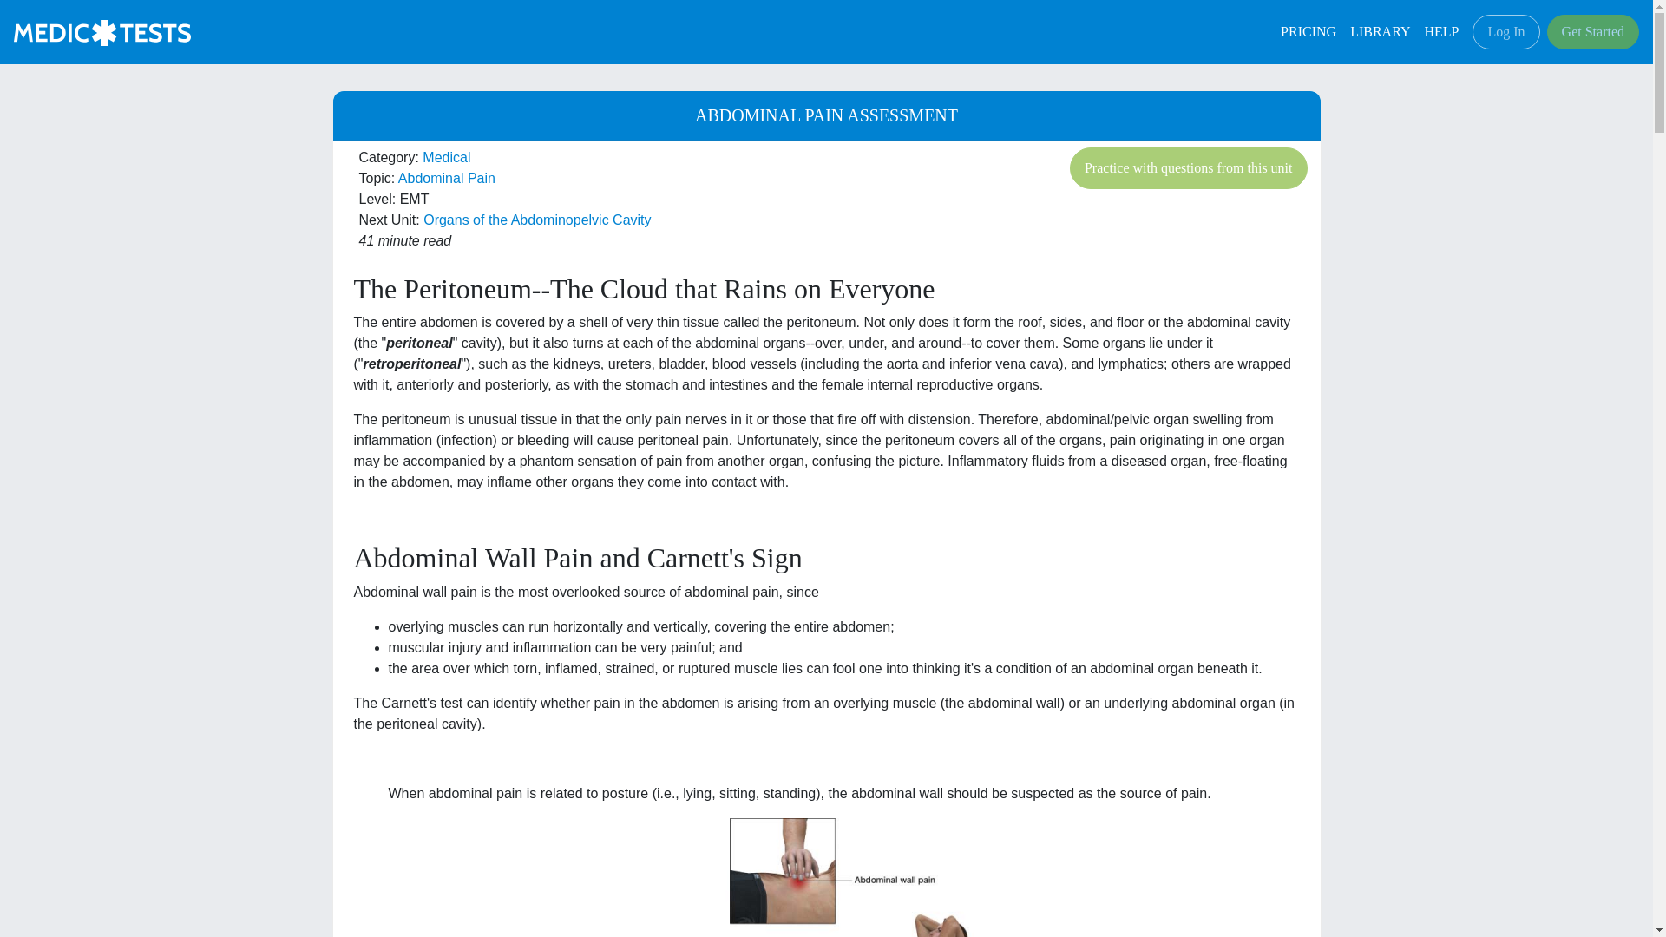 The height and width of the screenshot is (937, 1666). I want to click on LIBRARY, so click(1380, 32).